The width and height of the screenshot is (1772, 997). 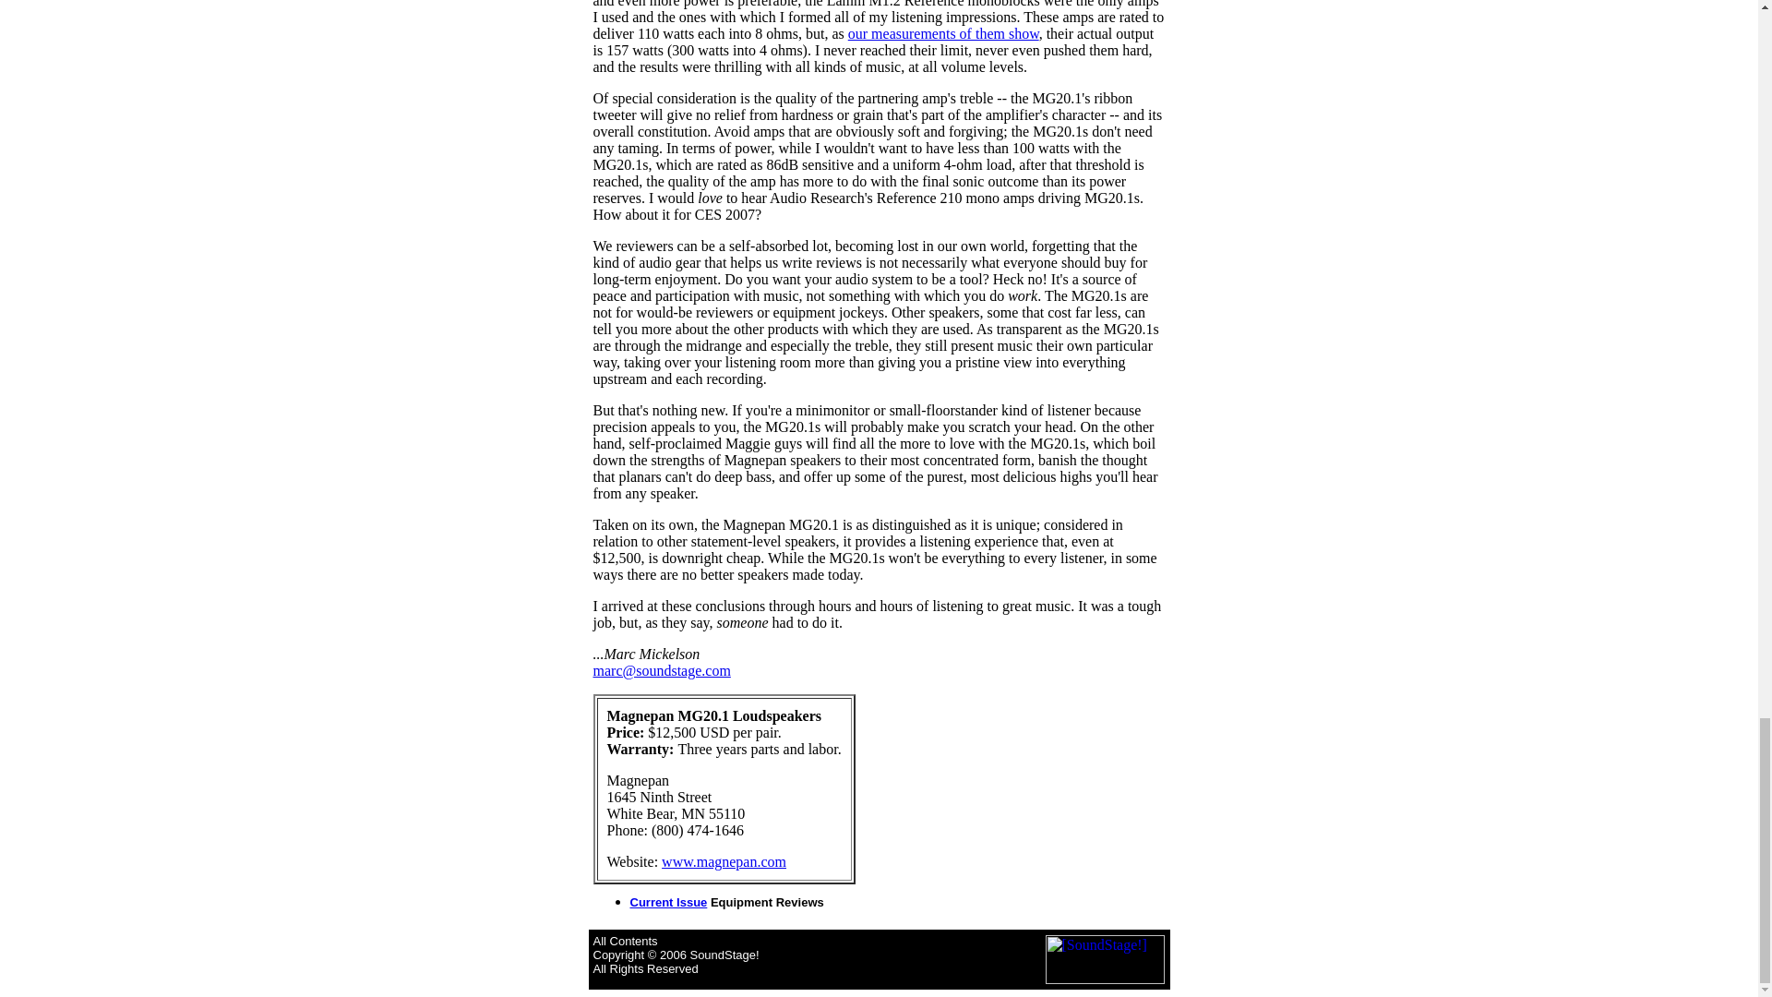 I want to click on www.magnepan.com, so click(x=724, y=860).